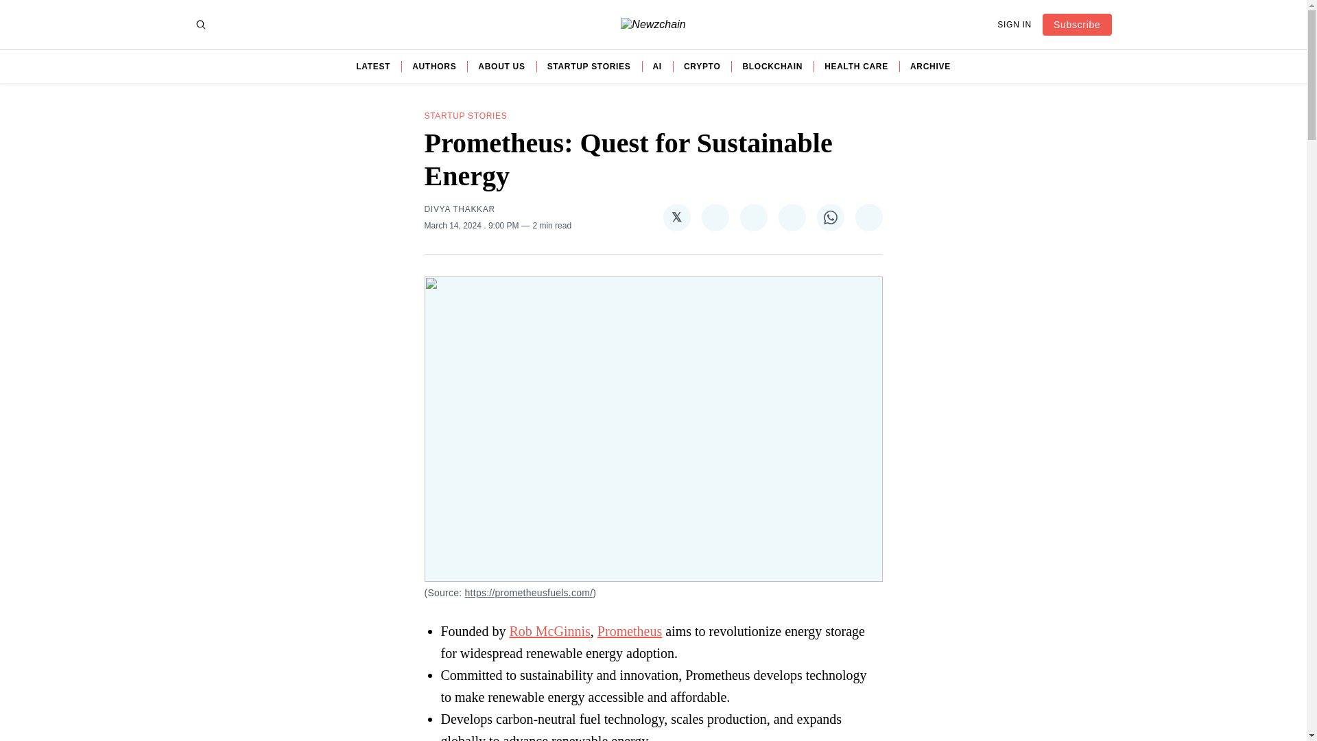 The image size is (1317, 741). What do you see at coordinates (702, 66) in the screenshot?
I see `CRYPTO` at bounding box center [702, 66].